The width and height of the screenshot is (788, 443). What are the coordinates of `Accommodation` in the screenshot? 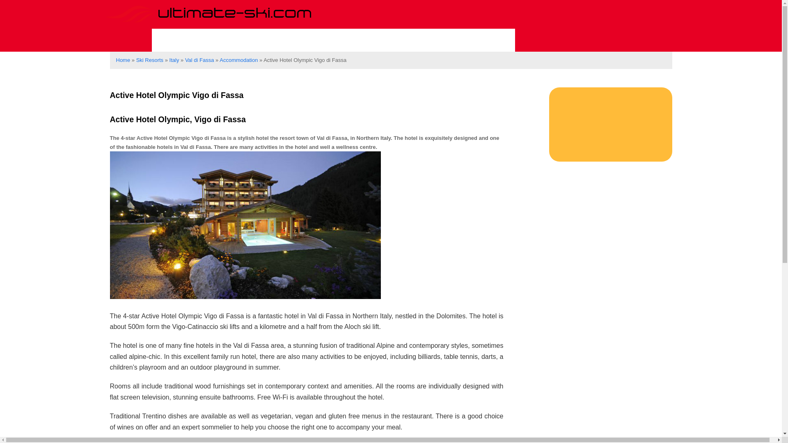 It's located at (470, 40).